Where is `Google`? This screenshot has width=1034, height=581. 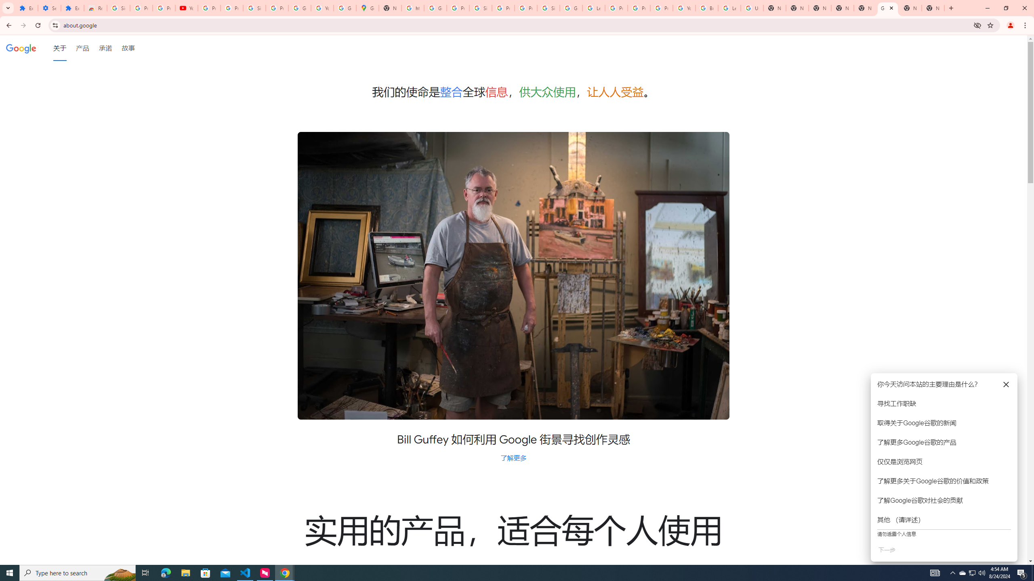
Google is located at coordinates (21, 48).